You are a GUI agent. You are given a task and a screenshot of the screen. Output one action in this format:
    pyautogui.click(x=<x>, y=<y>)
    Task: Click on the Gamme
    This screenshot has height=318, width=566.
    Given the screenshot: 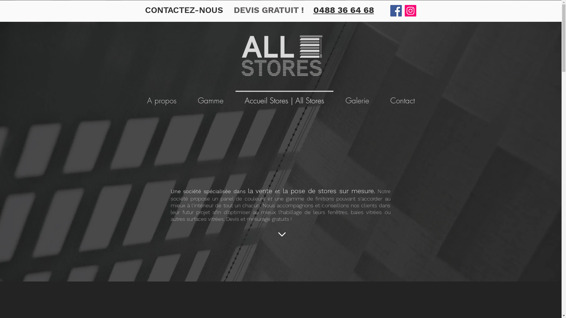 What is the action you would take?
    pyautogui.click(x=210, y=98)
    